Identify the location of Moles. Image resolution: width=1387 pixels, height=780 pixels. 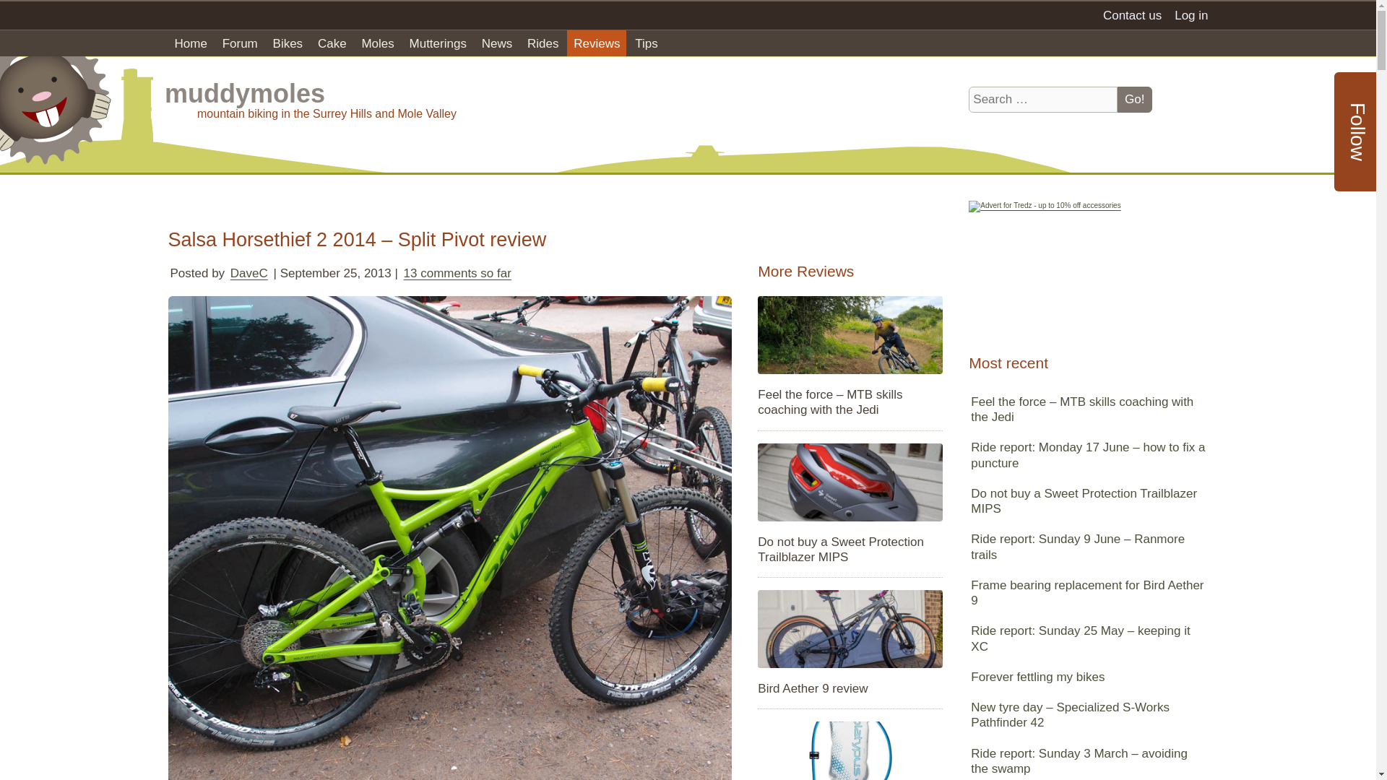
(377, 43).